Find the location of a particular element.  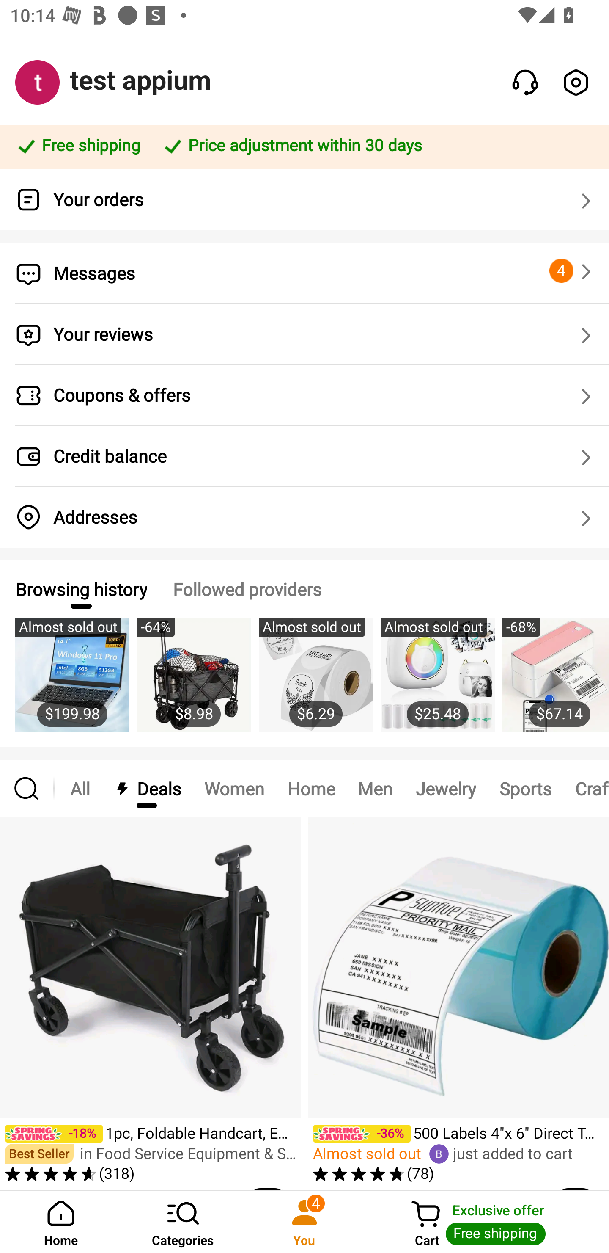

Price adjustment within 30 days is located at coordinates (377, 146).